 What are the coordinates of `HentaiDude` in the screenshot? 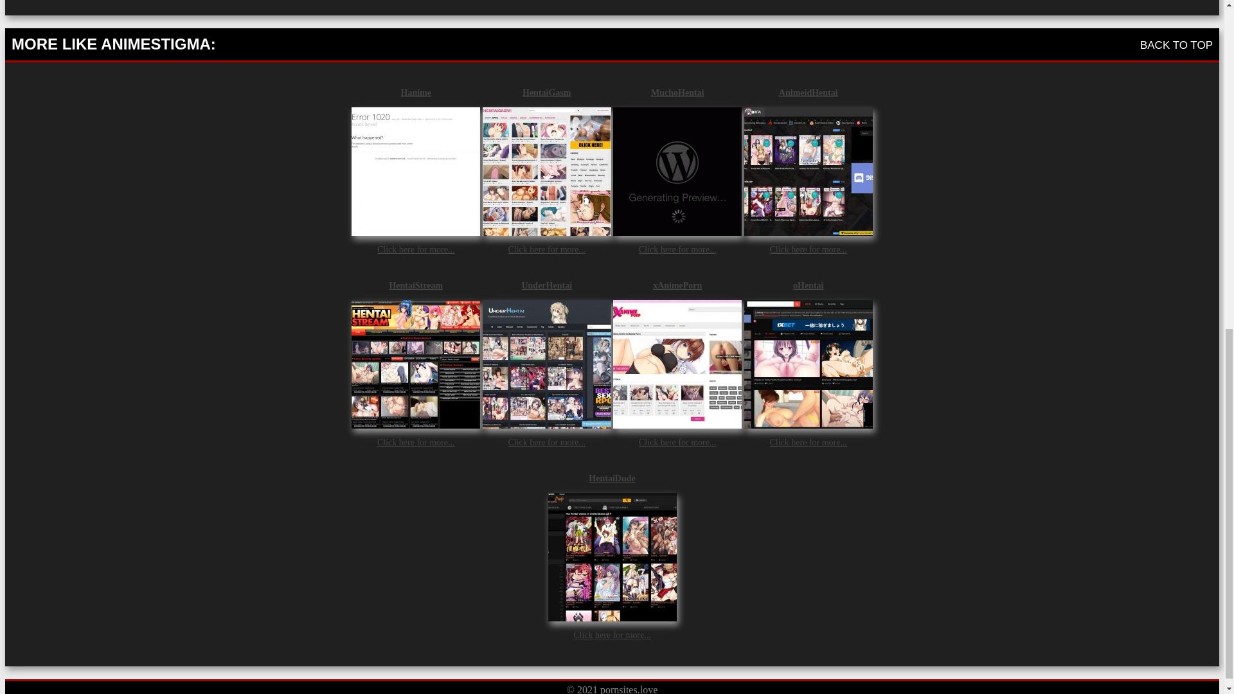 It's located at (612, 477).